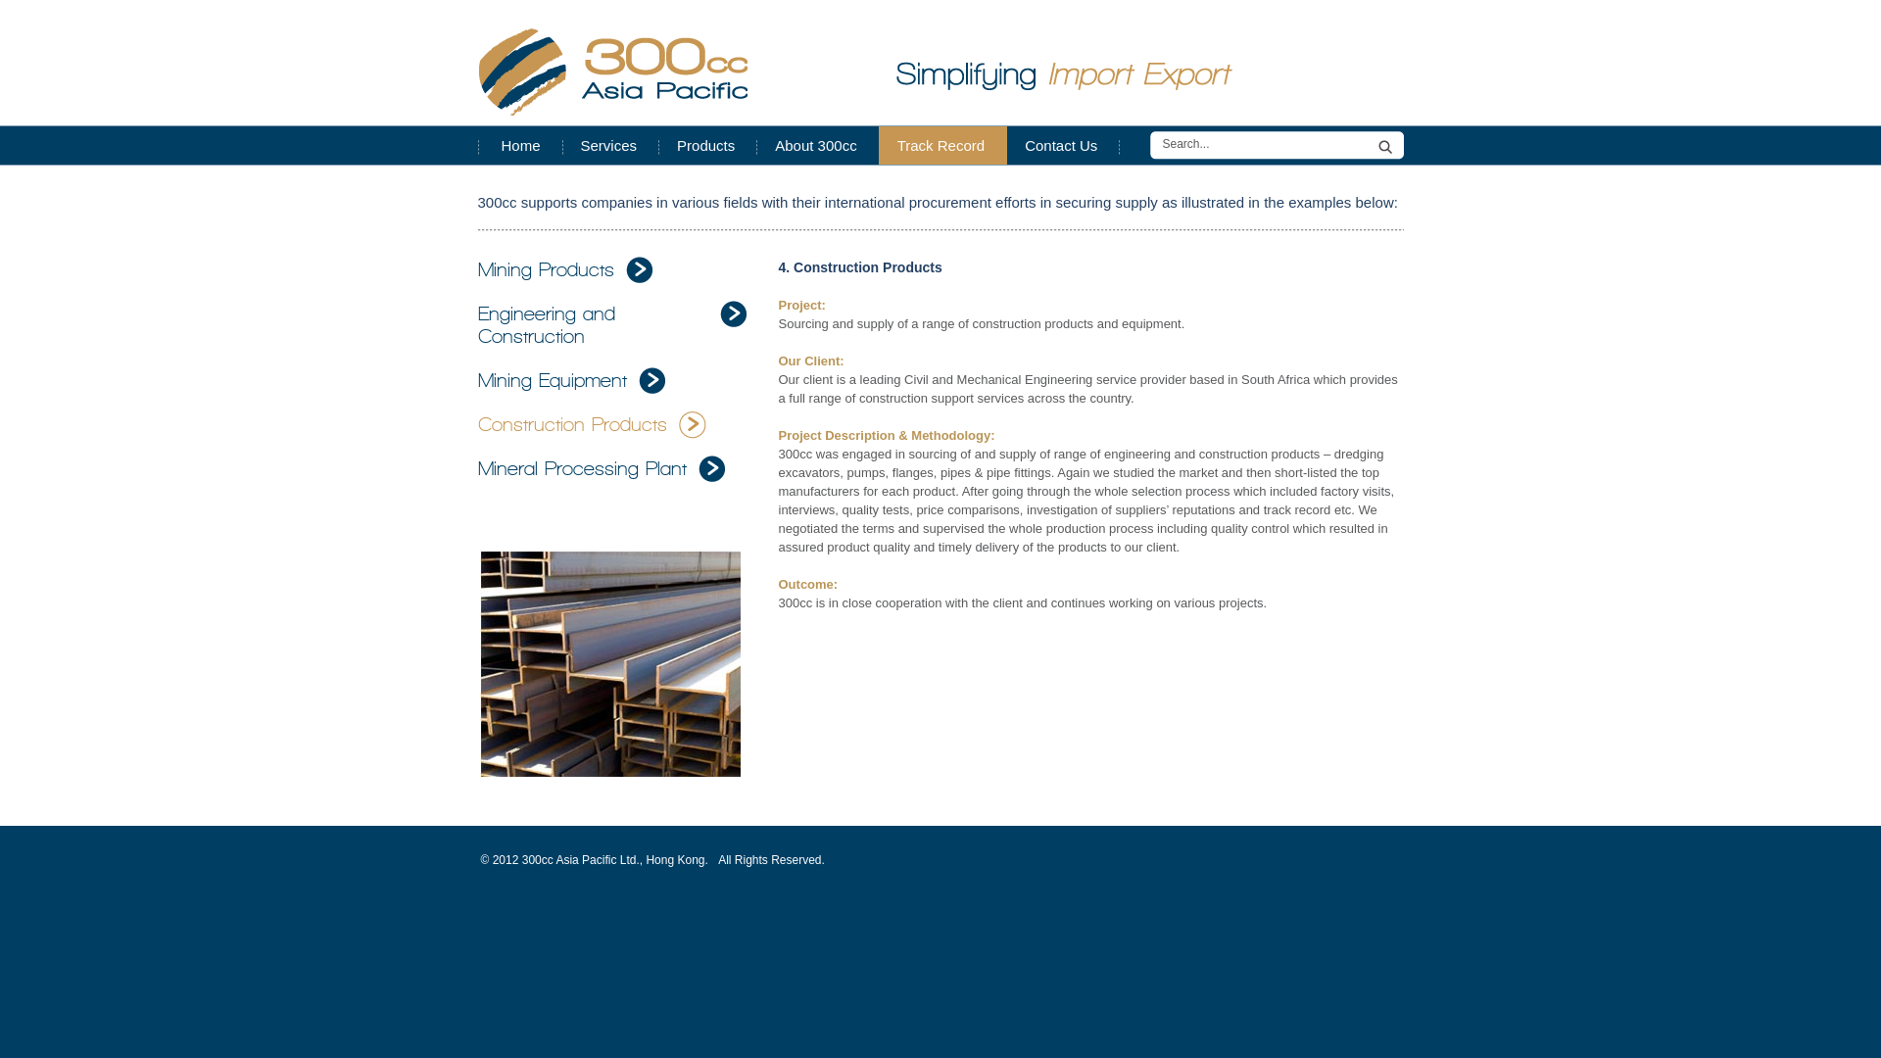 This screenshot has width=1881, height=1058. What do you see at coordinates (1063, 145) in the screenshot?
I see `Contact Us` at bounding box center [1063, 145].